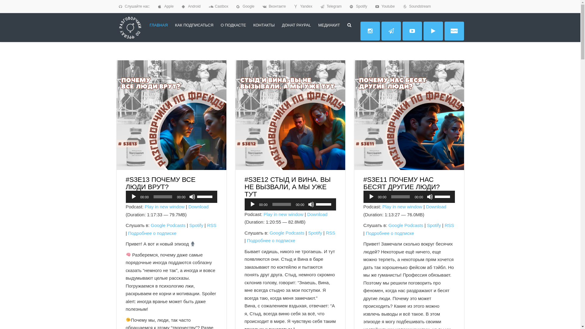 This screenshot has width=585, height=329. What do you see at coordinates (196, 225) in the screenshot?
I see `Spotify` at bounding box center [196, 225].